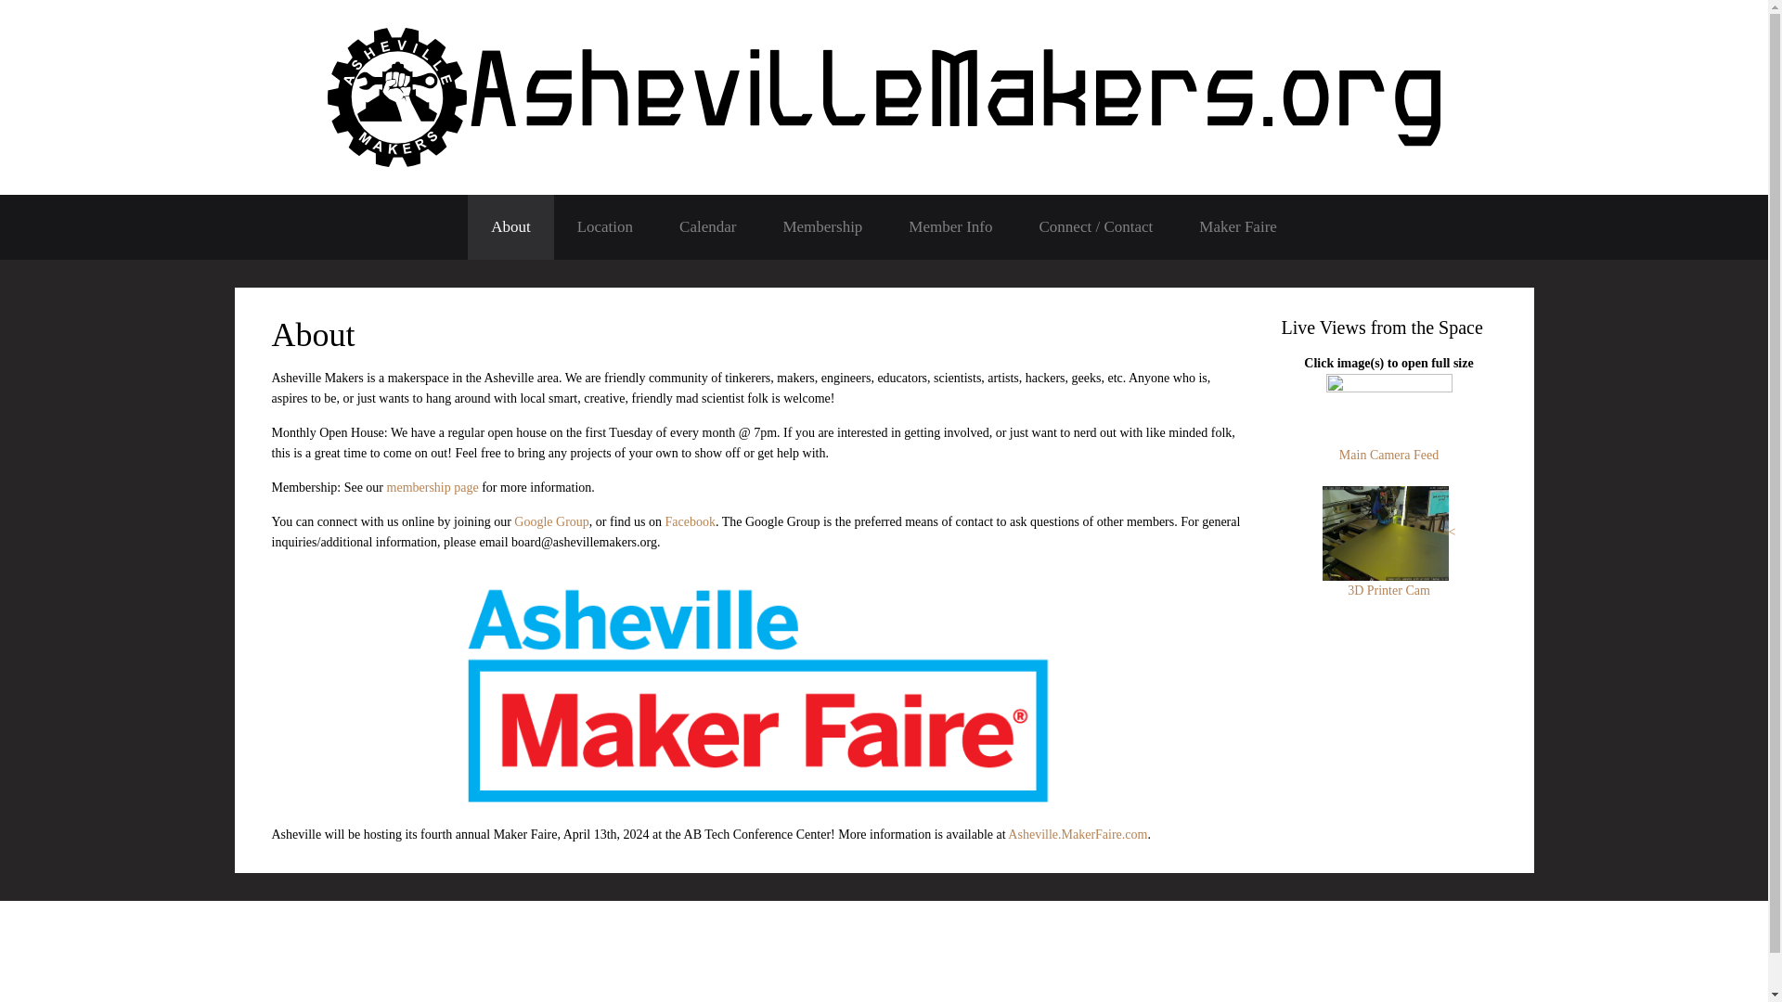 This screenshot has width=1782, height=1002. Describe the element at coordinates (822, 226) in the screenshot. I see `Membership` at that location.